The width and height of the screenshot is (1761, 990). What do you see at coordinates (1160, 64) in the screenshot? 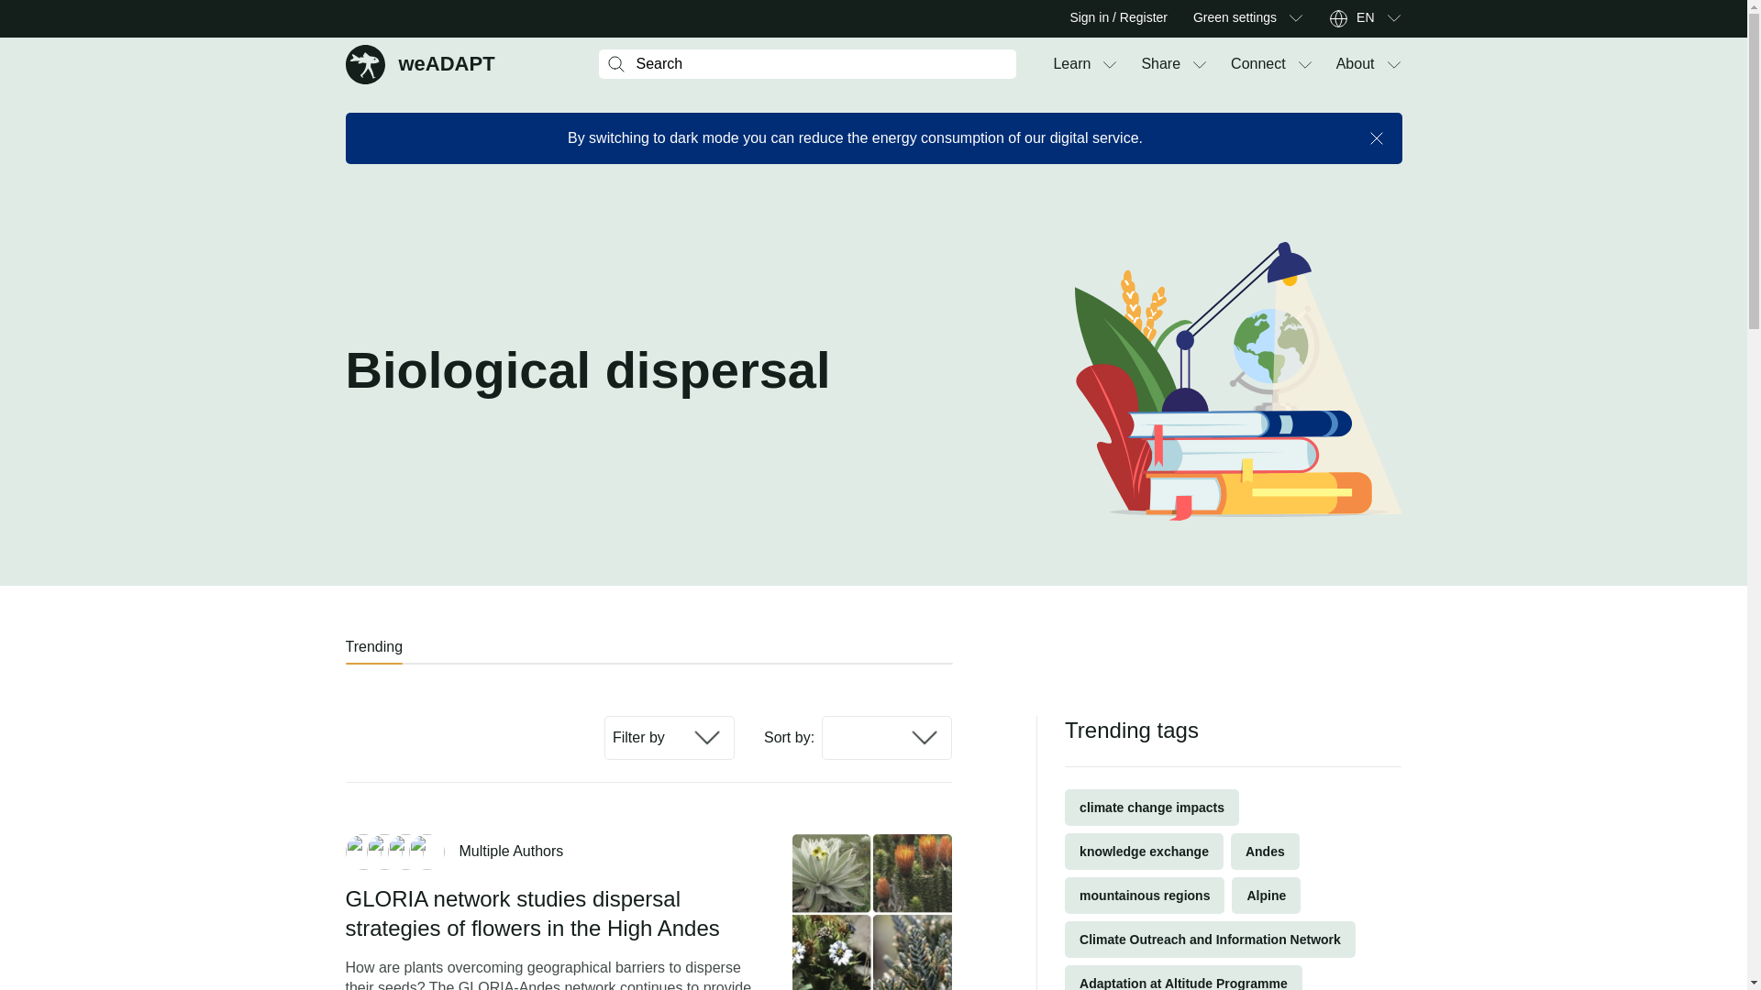
I see `Share` at bounding box center [1160, 64].